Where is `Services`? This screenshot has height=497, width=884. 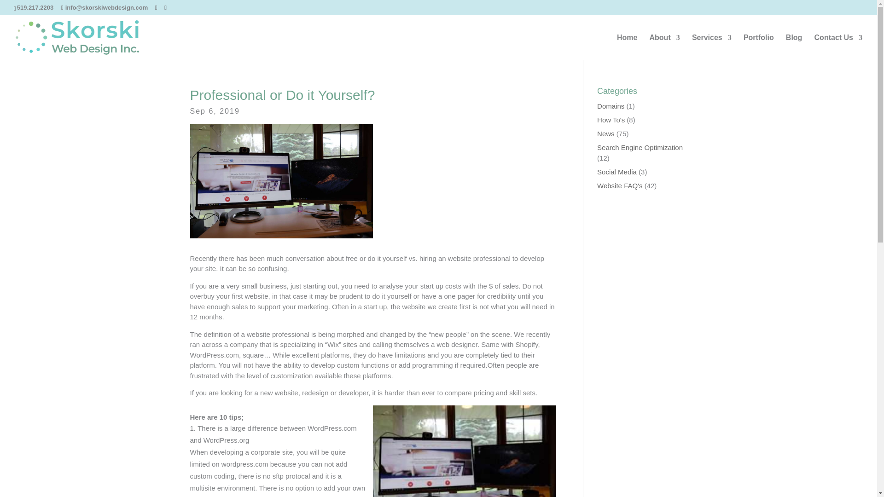 Services is located at coordinates (712, 46).